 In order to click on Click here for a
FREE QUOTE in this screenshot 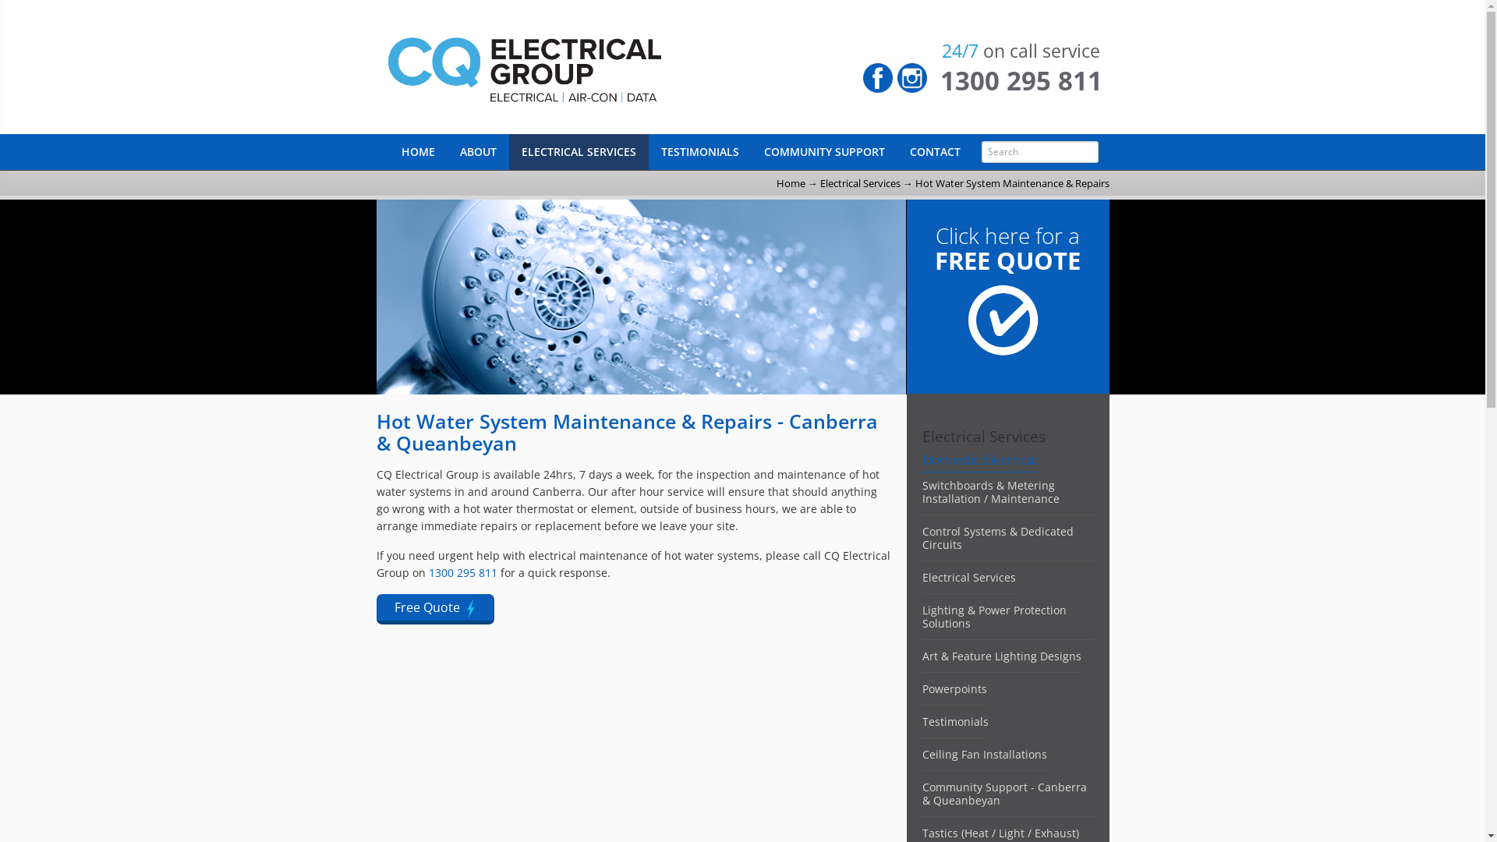, I will do `click(1008, 325)`.